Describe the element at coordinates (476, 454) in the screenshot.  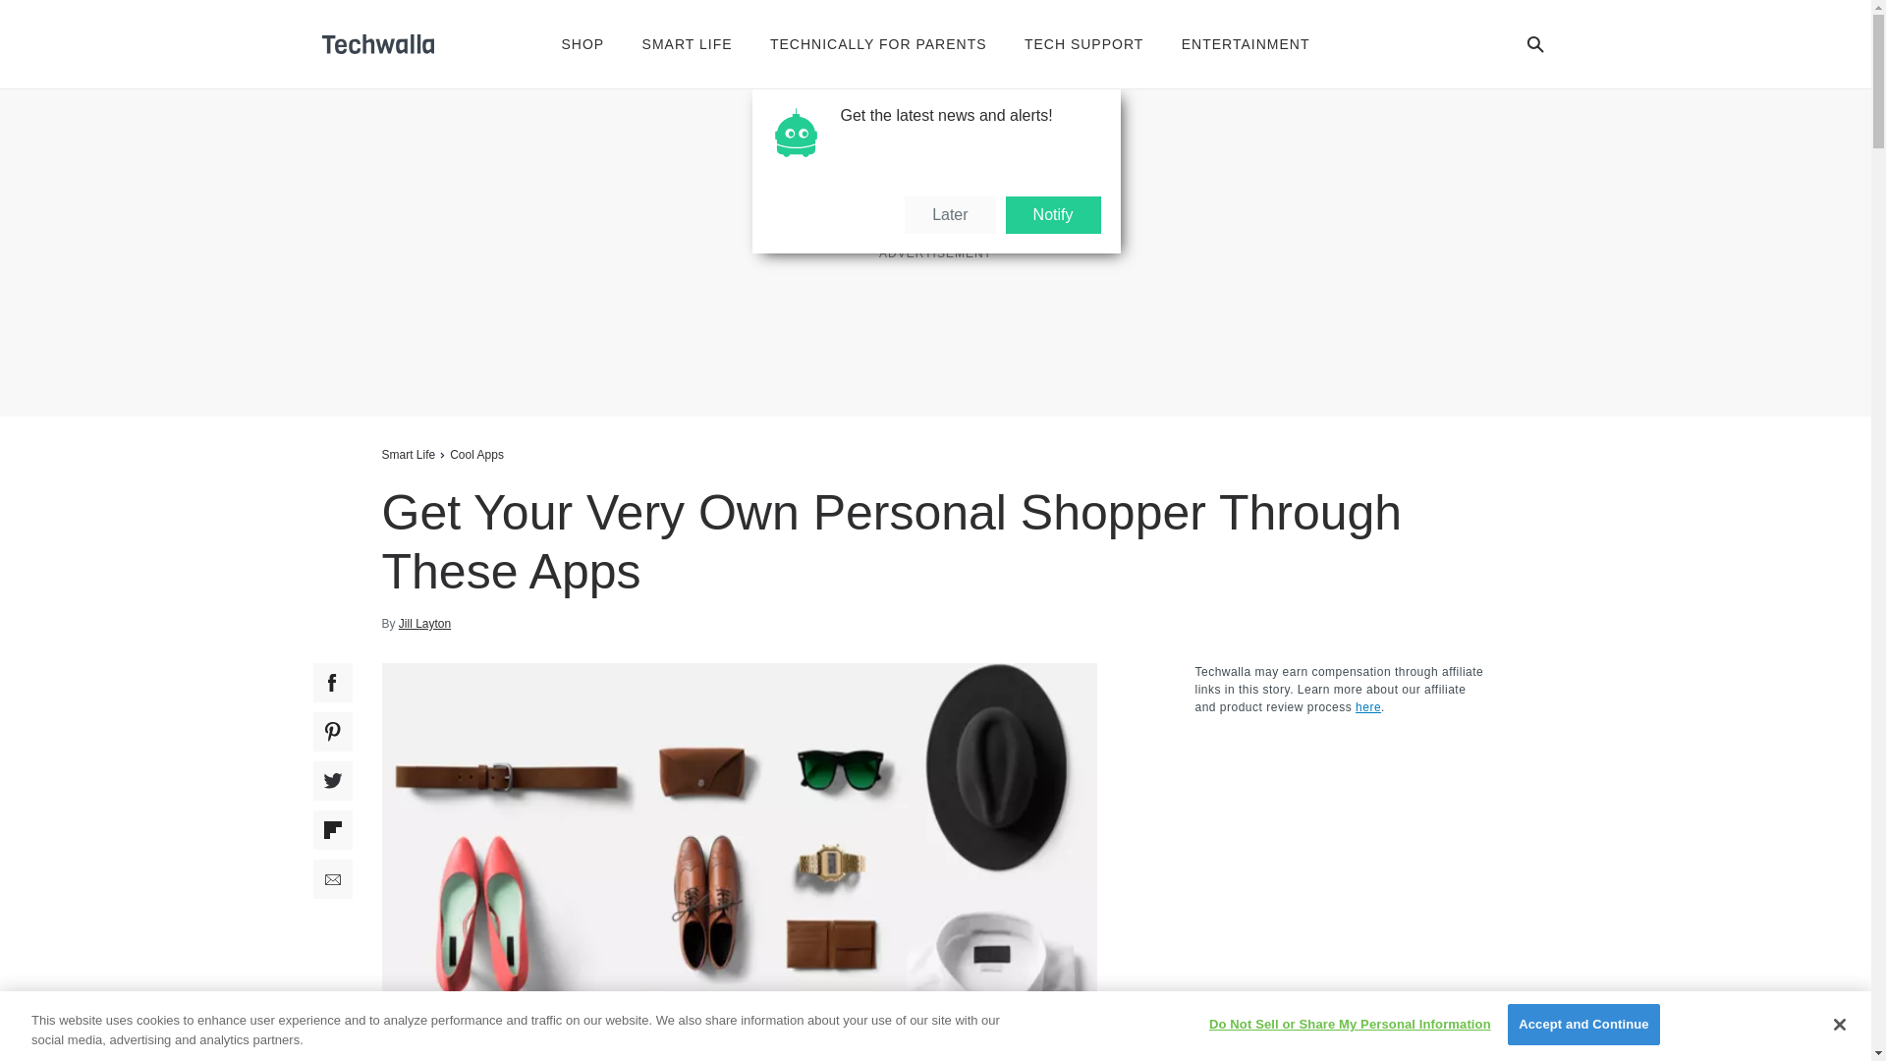
I see `Cool Apps` at that location.